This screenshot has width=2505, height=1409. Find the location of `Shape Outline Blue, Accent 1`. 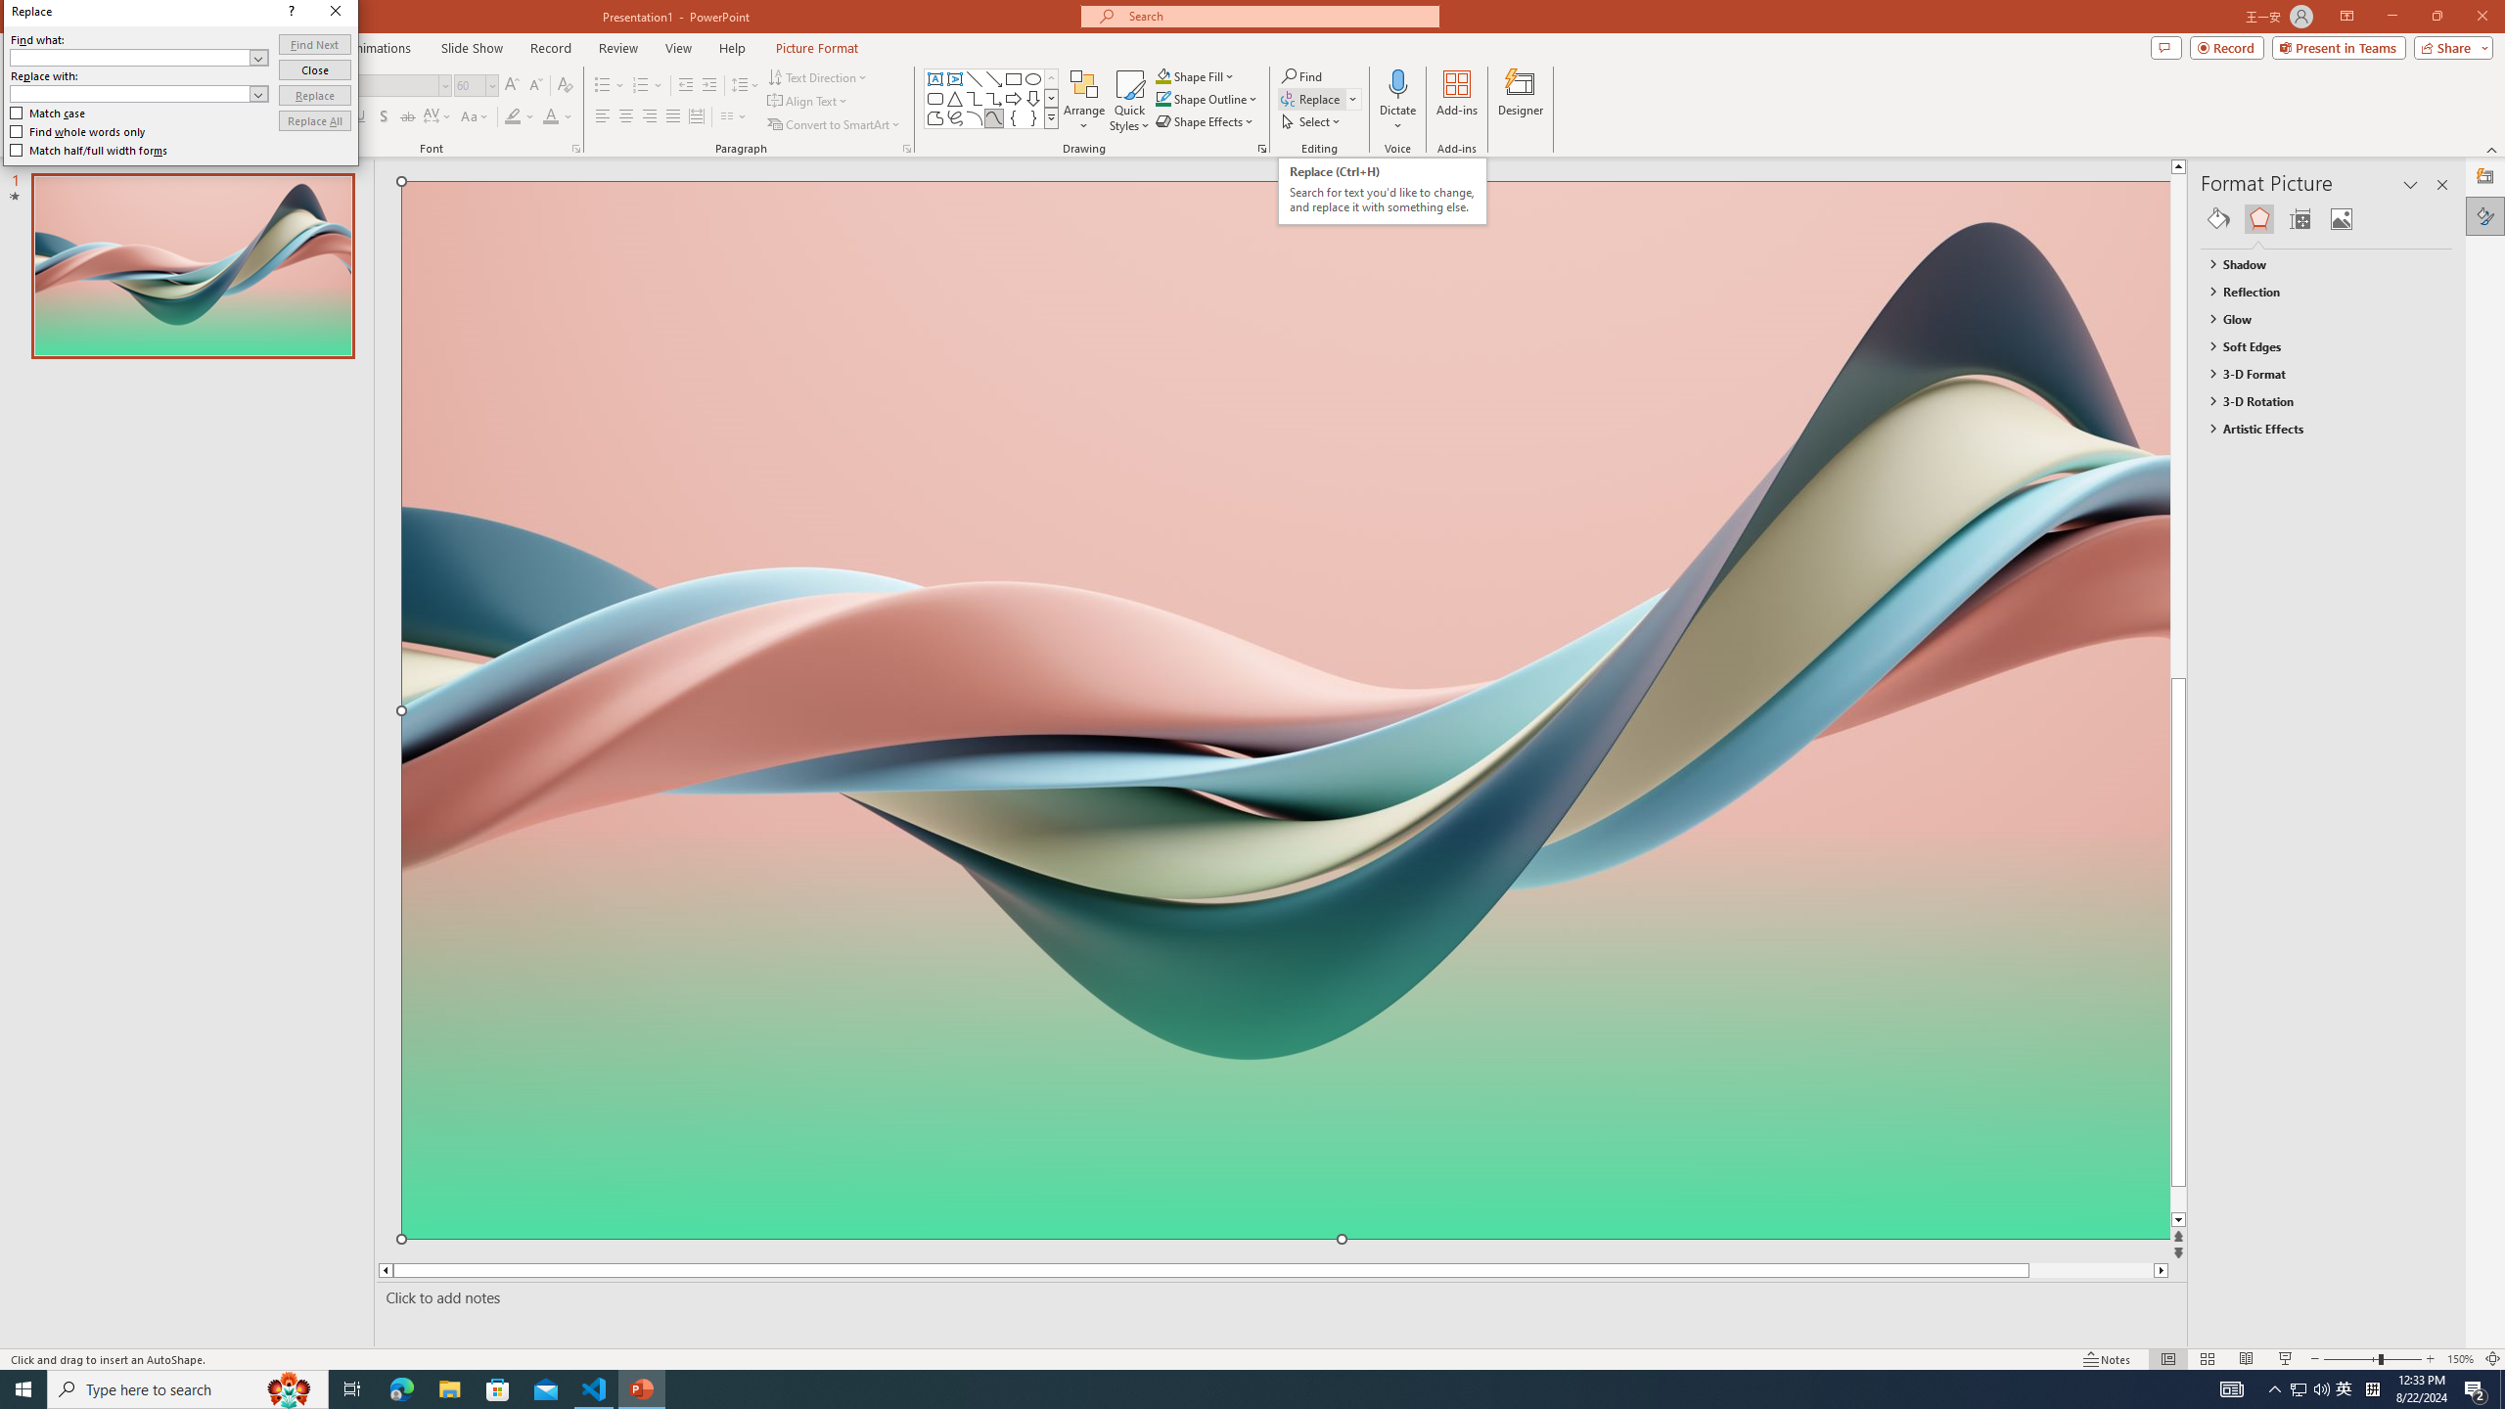

Shape Outline Blue, Accent 1 is located at coordinates (1162, 98).